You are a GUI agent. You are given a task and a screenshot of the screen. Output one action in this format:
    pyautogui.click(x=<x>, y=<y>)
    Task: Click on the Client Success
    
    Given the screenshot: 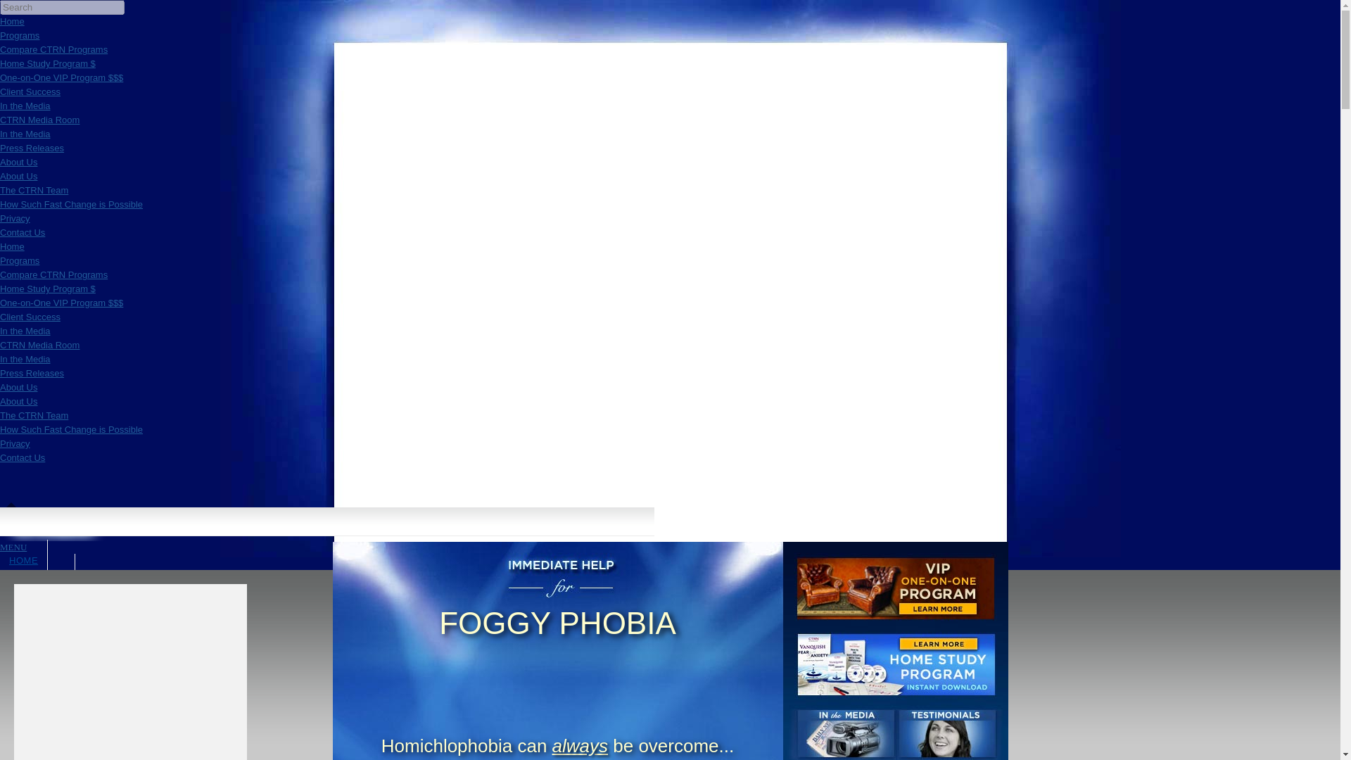 What is the action you would take?
    pyautogui.click(x=30, y=91)
    